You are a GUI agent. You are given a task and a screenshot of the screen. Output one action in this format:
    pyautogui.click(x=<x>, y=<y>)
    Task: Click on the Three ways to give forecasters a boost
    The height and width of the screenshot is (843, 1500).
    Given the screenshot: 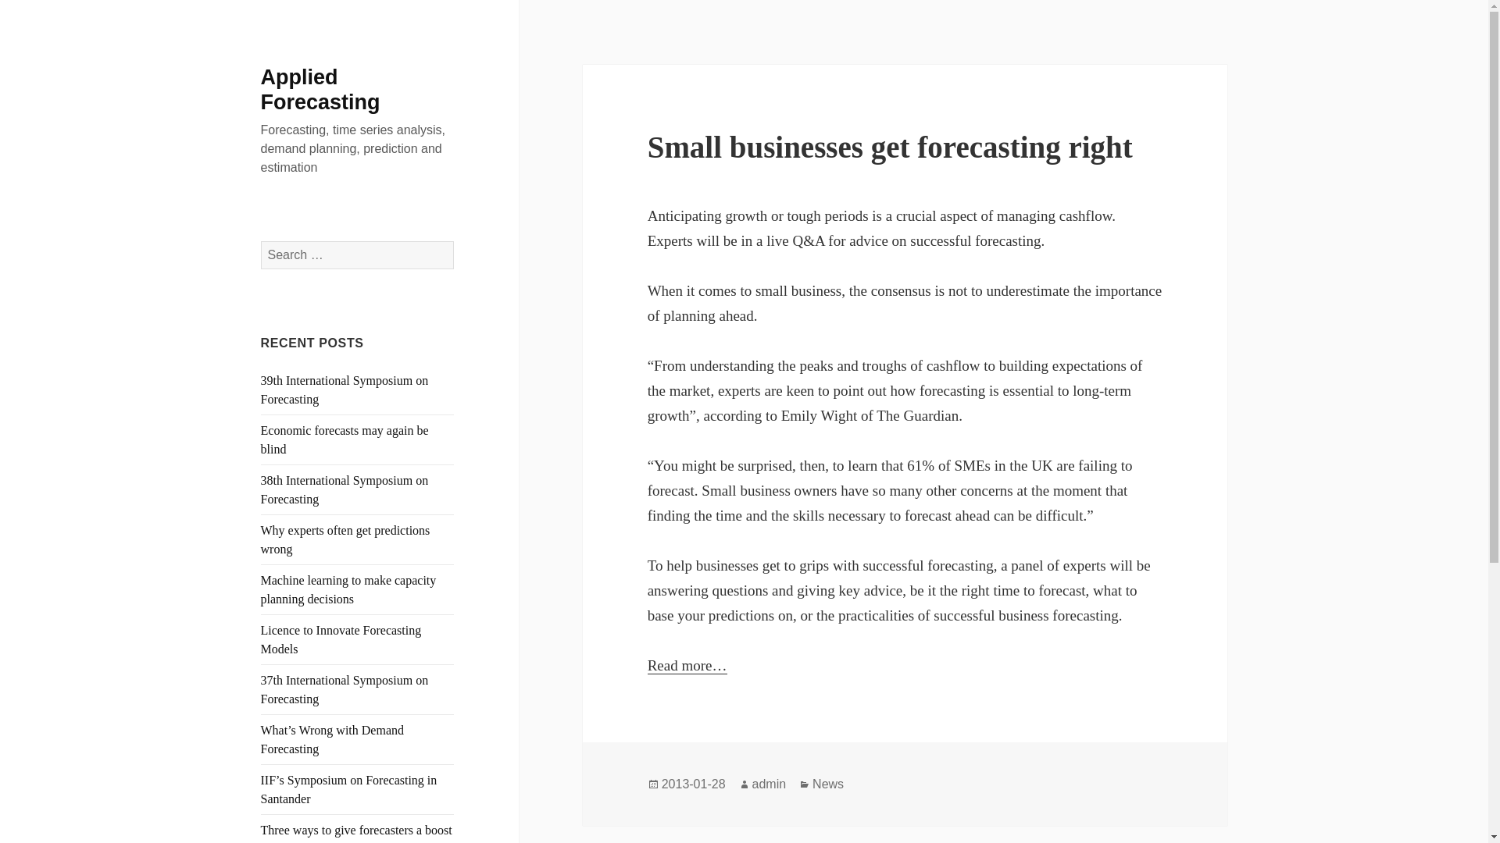 What is the action you would take?
    pyautogui.click(x=356, y=831)
    